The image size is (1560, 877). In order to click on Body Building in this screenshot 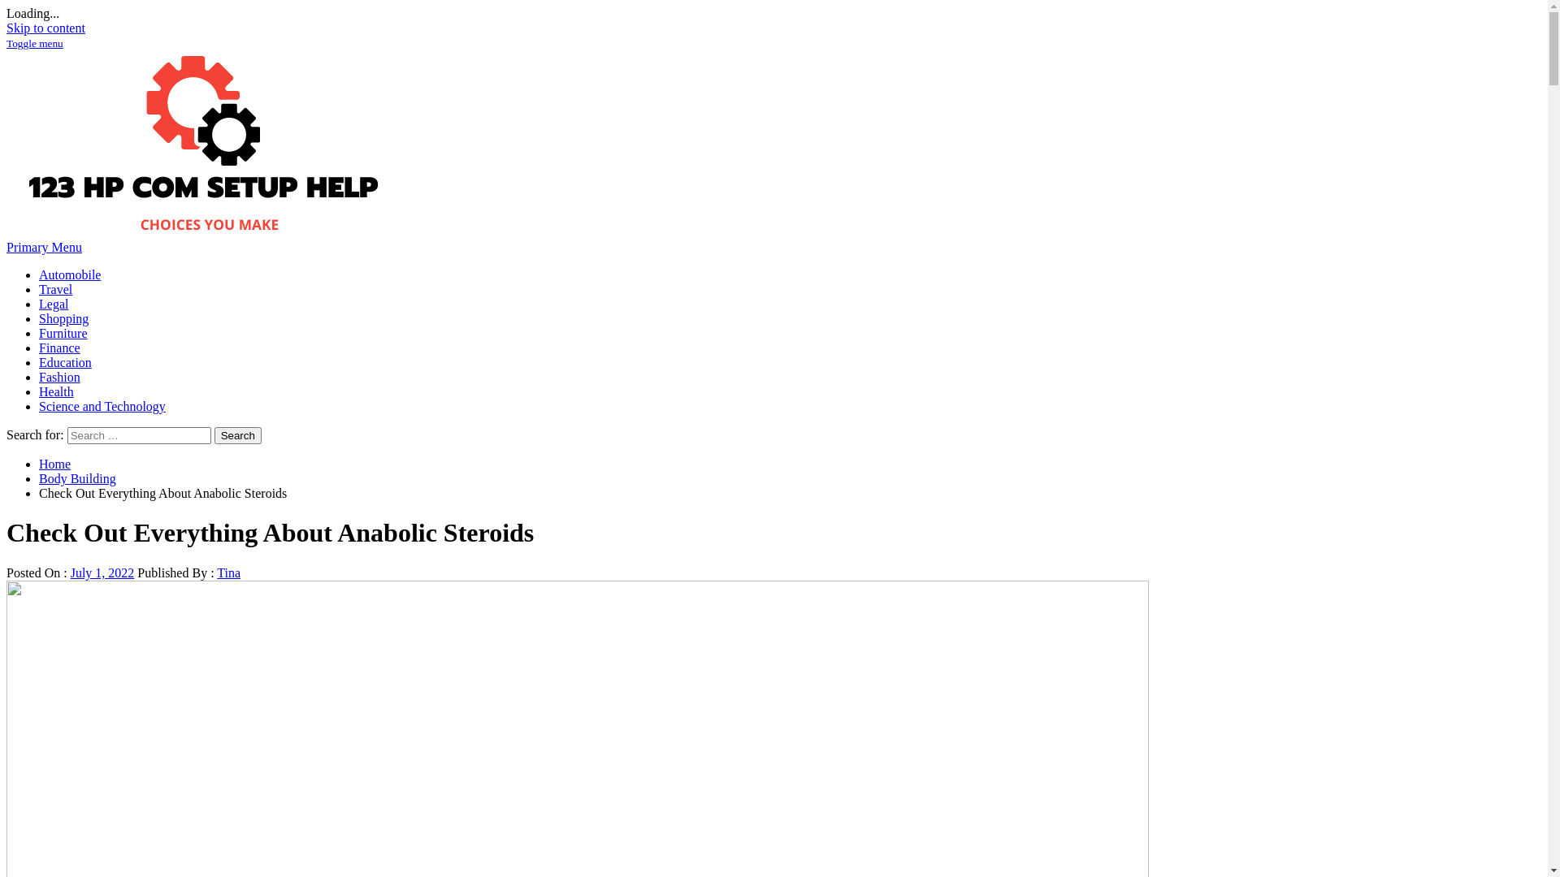, I will do `click(78, 479)`.